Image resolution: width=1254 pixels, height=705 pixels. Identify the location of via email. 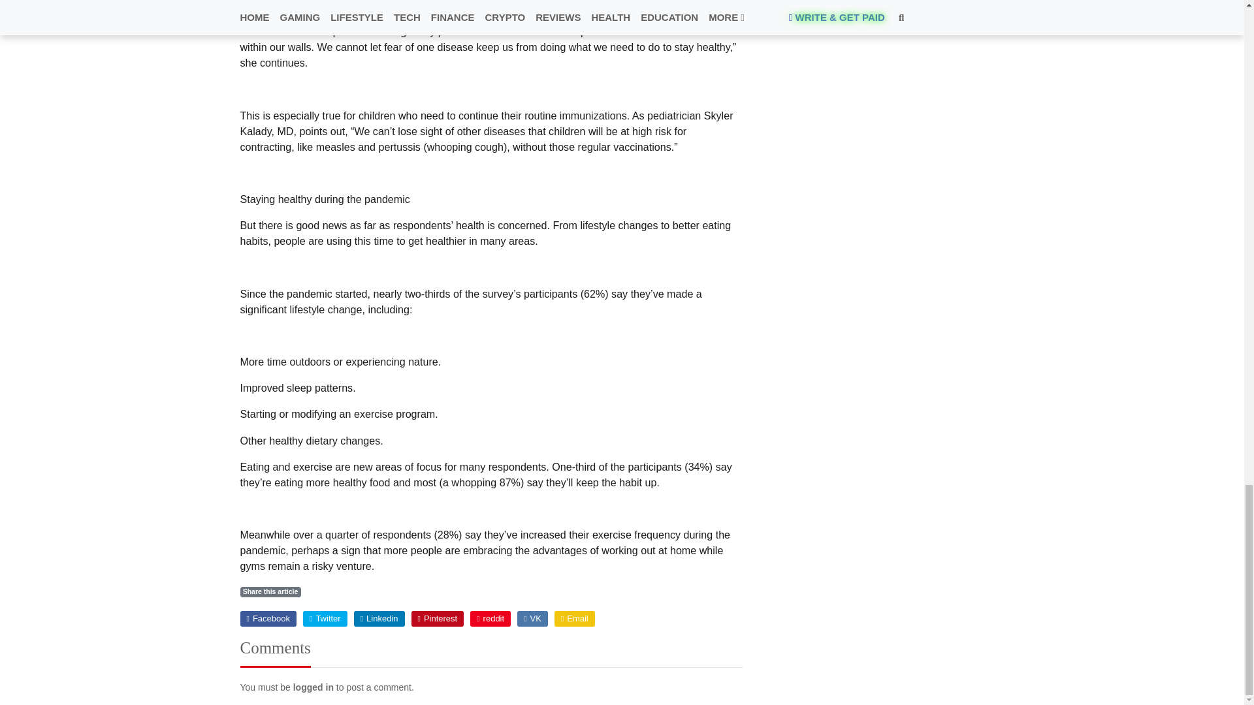
(574, 619).